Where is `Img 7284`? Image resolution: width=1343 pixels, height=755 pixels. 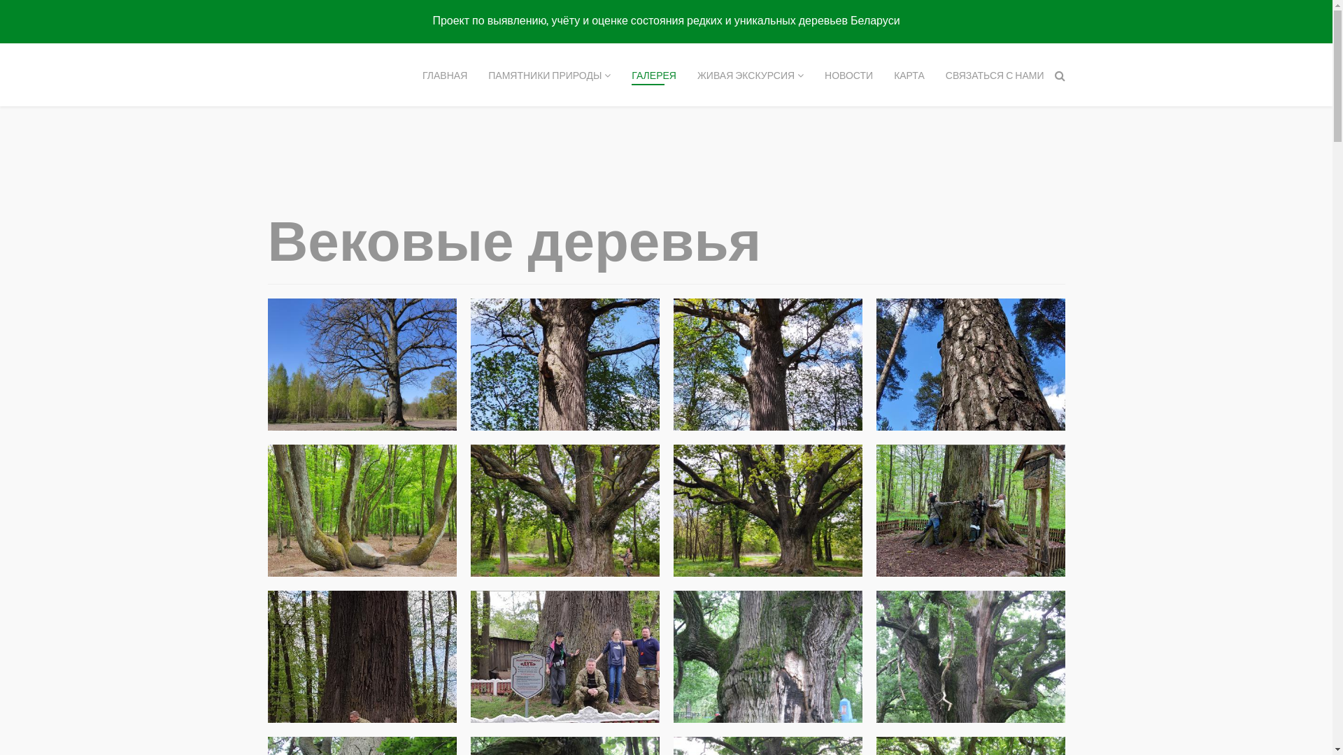 Img 7284 is located at coordinates (970, 657).